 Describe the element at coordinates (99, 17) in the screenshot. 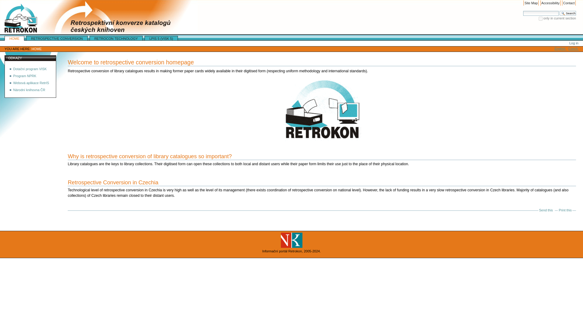

I see `logo.gif` at that location.